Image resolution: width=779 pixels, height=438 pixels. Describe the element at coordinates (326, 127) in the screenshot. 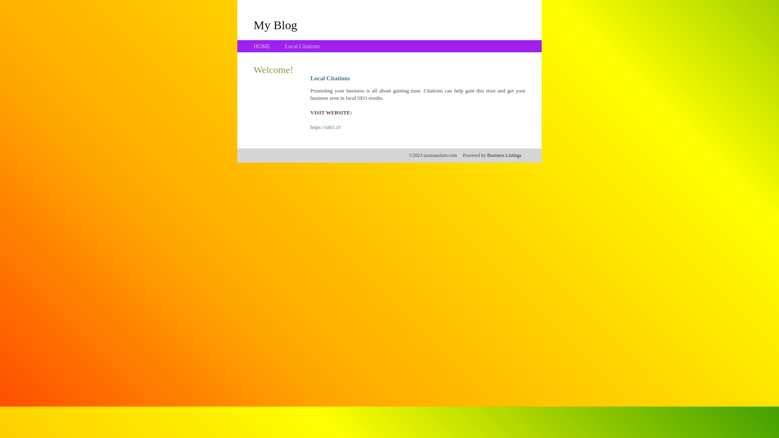

I see `https://uib1.cf/` at that location.